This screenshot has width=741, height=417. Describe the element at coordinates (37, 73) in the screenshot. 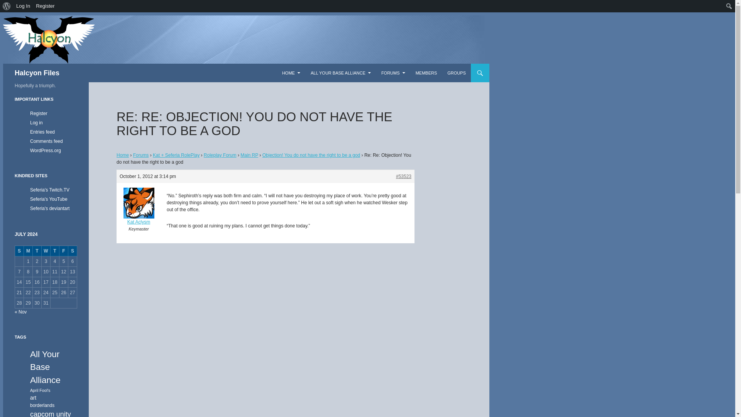

I see `Halcyon Files` at that location.